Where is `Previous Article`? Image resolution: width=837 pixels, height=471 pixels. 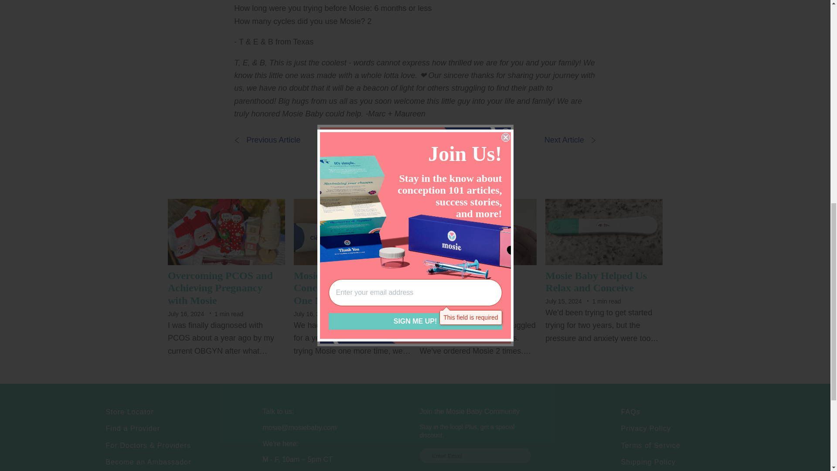
Previous Article is located at coordinates (267, 140).